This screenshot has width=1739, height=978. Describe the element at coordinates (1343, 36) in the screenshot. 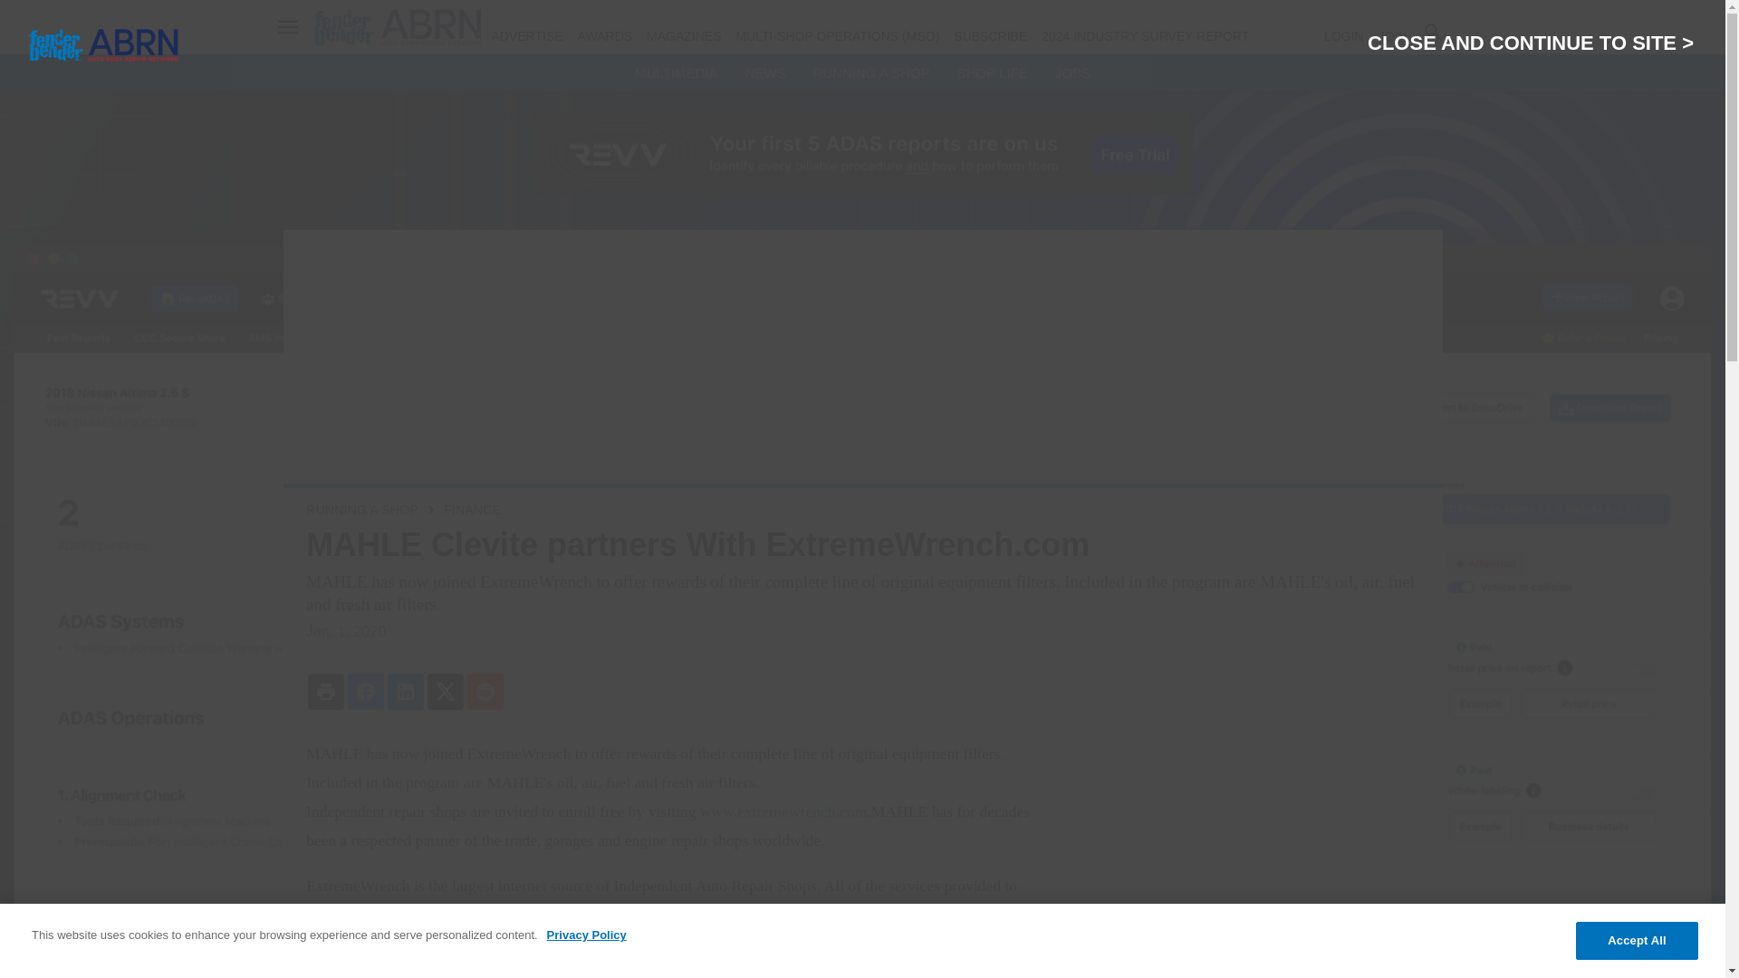

I see `LOGIN` at that location.